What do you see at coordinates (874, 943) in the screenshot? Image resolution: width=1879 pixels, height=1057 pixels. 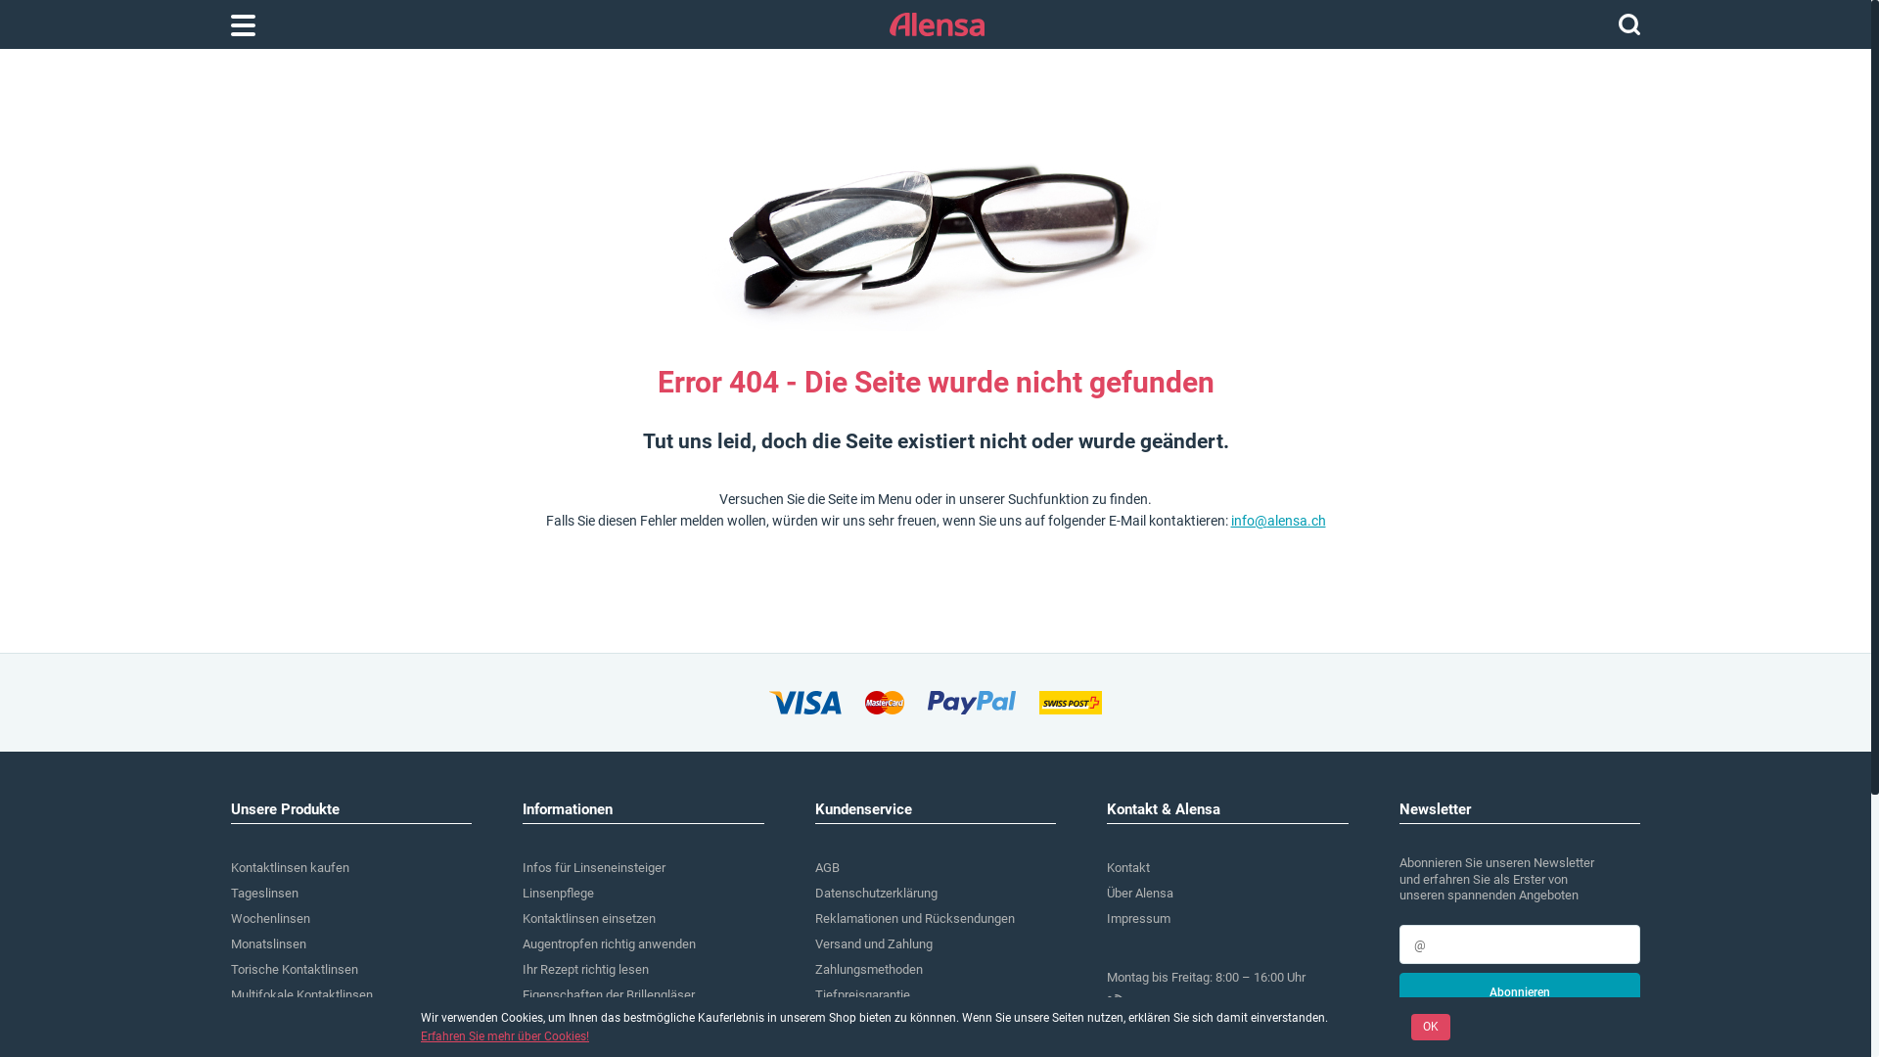 I see `Versand und Zahlung` at bounding box center [874, 943].